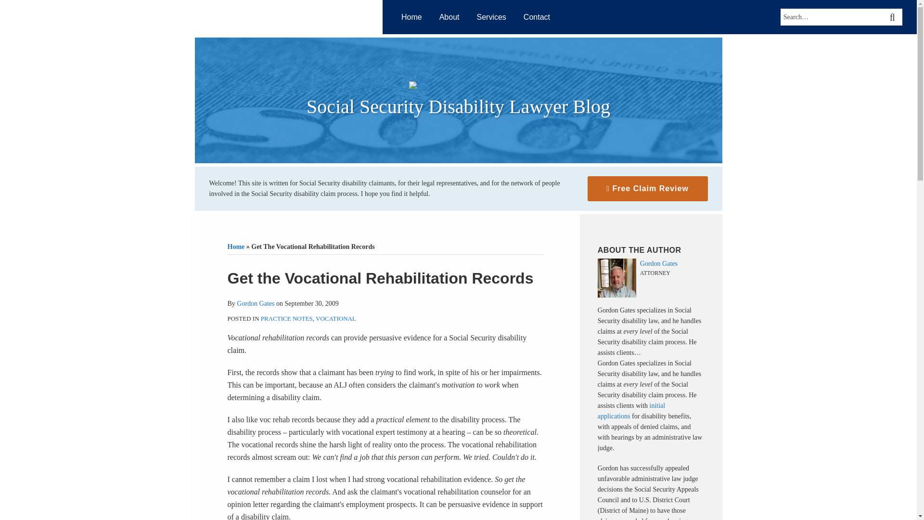 This screenshot has height=520, width=924. I want to click on Gordon Gates, so click(255, 303).